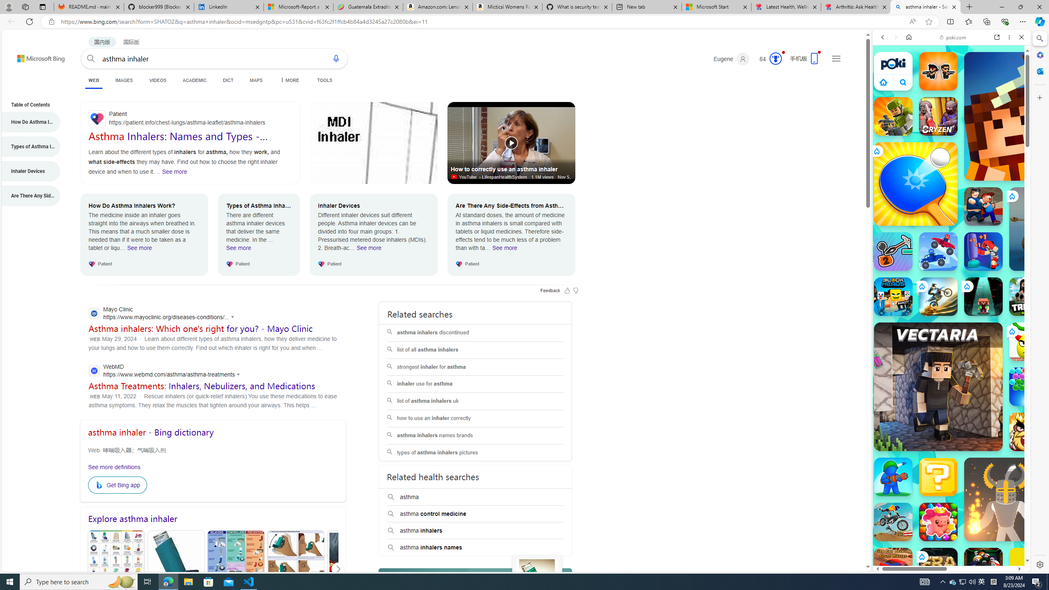 This screenshot has height=590, width=1049. What do you see at coordinates (893, 296) in the screenshot?
I see `Blockheads Blockheads` at bounding box center [893, 296].